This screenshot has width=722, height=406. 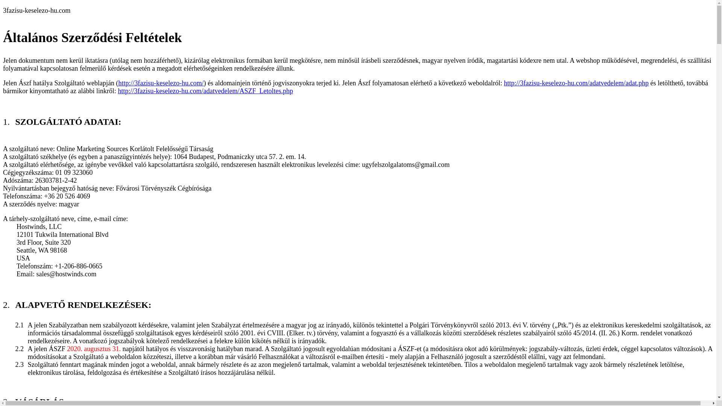 What do you see at coordinates (161, 83) in the screenshot?
I see `http://3fazisu-keselezo-hu.com/` at bounding box center [161, 83].